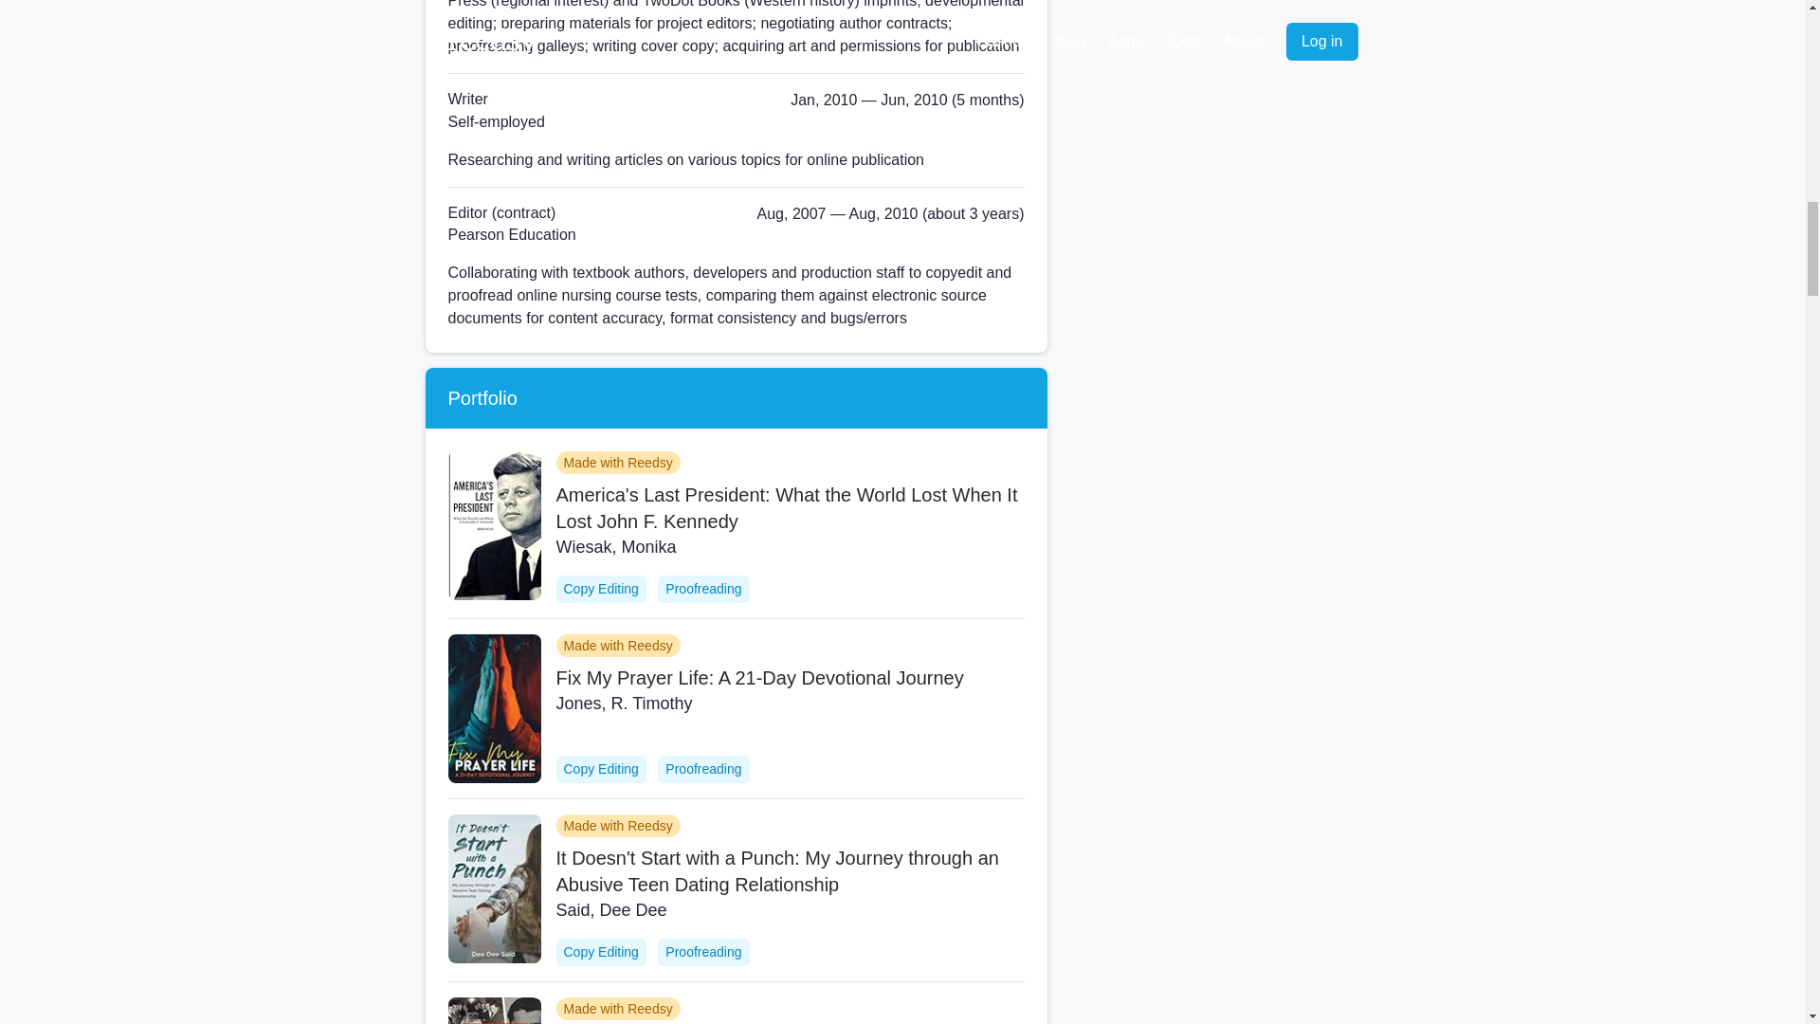  I want to click on Fix My Prayer Life: A 21-Day Devotional Journey, so click(789, 677).